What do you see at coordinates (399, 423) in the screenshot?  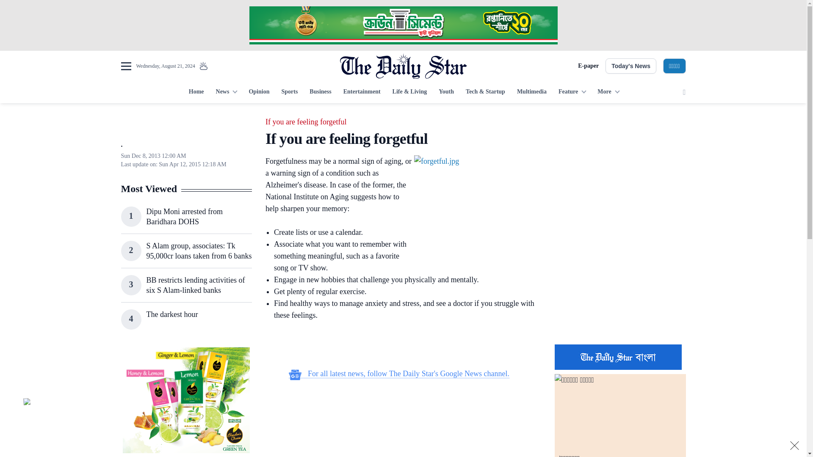 I see `3rd party ad content` at bounding box center [399, 423].